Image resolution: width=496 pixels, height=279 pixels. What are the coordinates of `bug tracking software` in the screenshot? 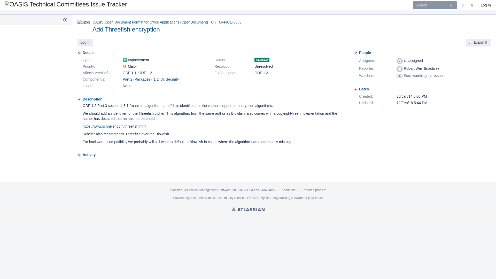 It's located at (288, 198).